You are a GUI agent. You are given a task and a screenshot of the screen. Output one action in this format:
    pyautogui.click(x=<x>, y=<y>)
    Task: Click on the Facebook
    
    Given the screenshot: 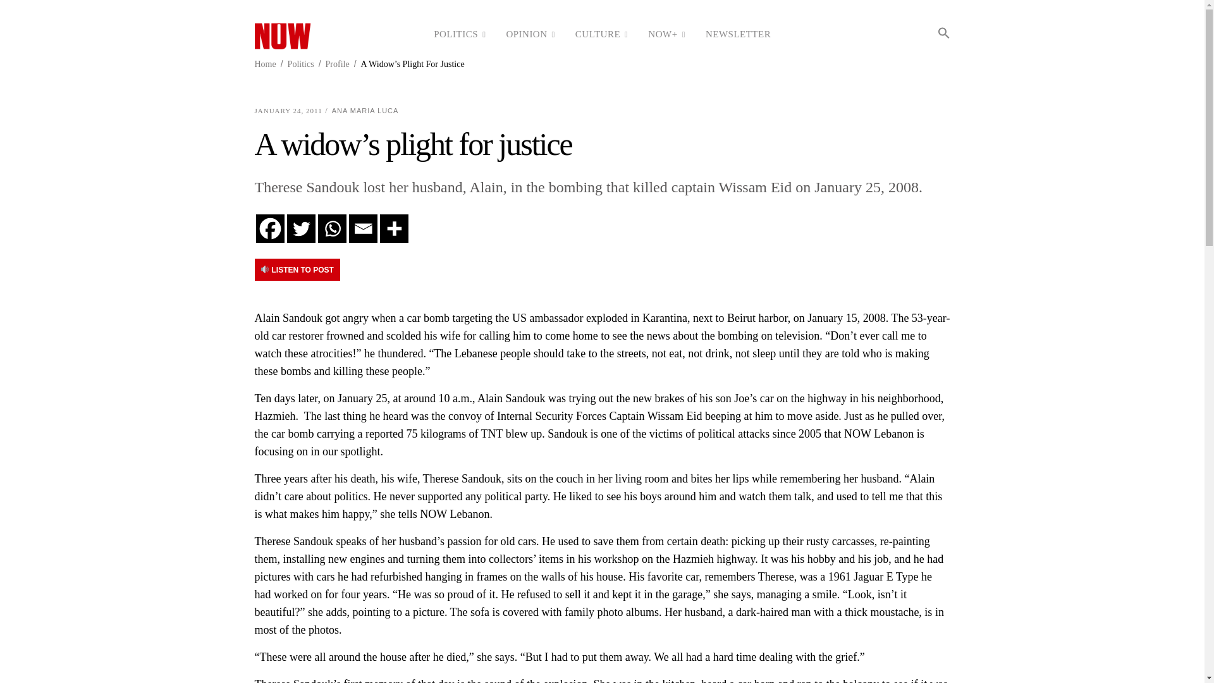 What is the action you would take?
    pyautogui.click(x=269, y=229)
    